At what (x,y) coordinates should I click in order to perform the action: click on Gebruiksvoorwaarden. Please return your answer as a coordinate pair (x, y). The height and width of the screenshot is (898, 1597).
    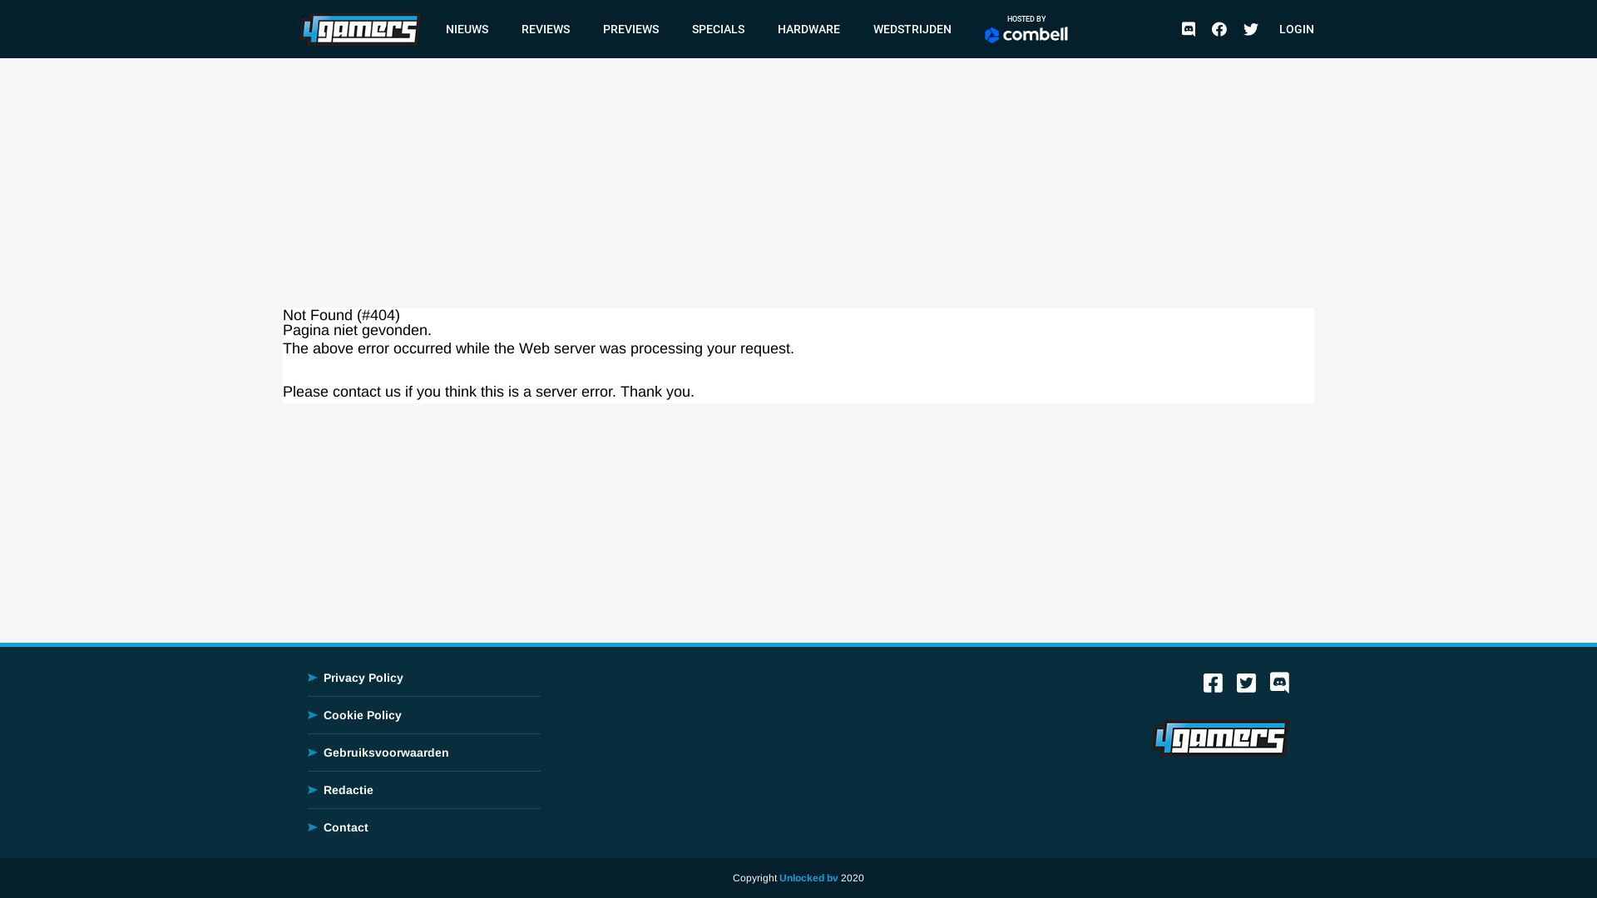
    Looking at the image, I should click on (386, 752).